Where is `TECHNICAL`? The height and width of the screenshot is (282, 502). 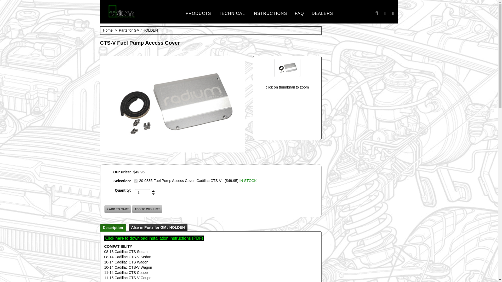 TECHNICAL is located at coordinates (232, 14).